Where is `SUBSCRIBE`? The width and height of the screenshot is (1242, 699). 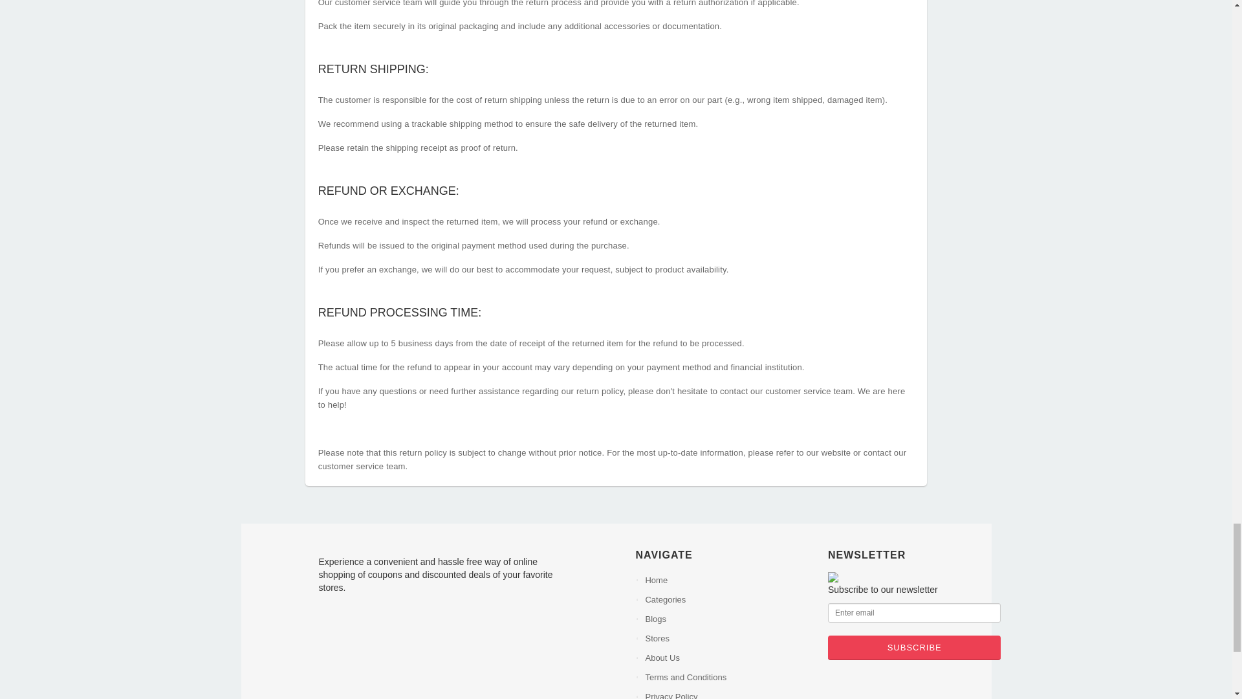 SUBSCRIBE is located at coordinates (915, 647).